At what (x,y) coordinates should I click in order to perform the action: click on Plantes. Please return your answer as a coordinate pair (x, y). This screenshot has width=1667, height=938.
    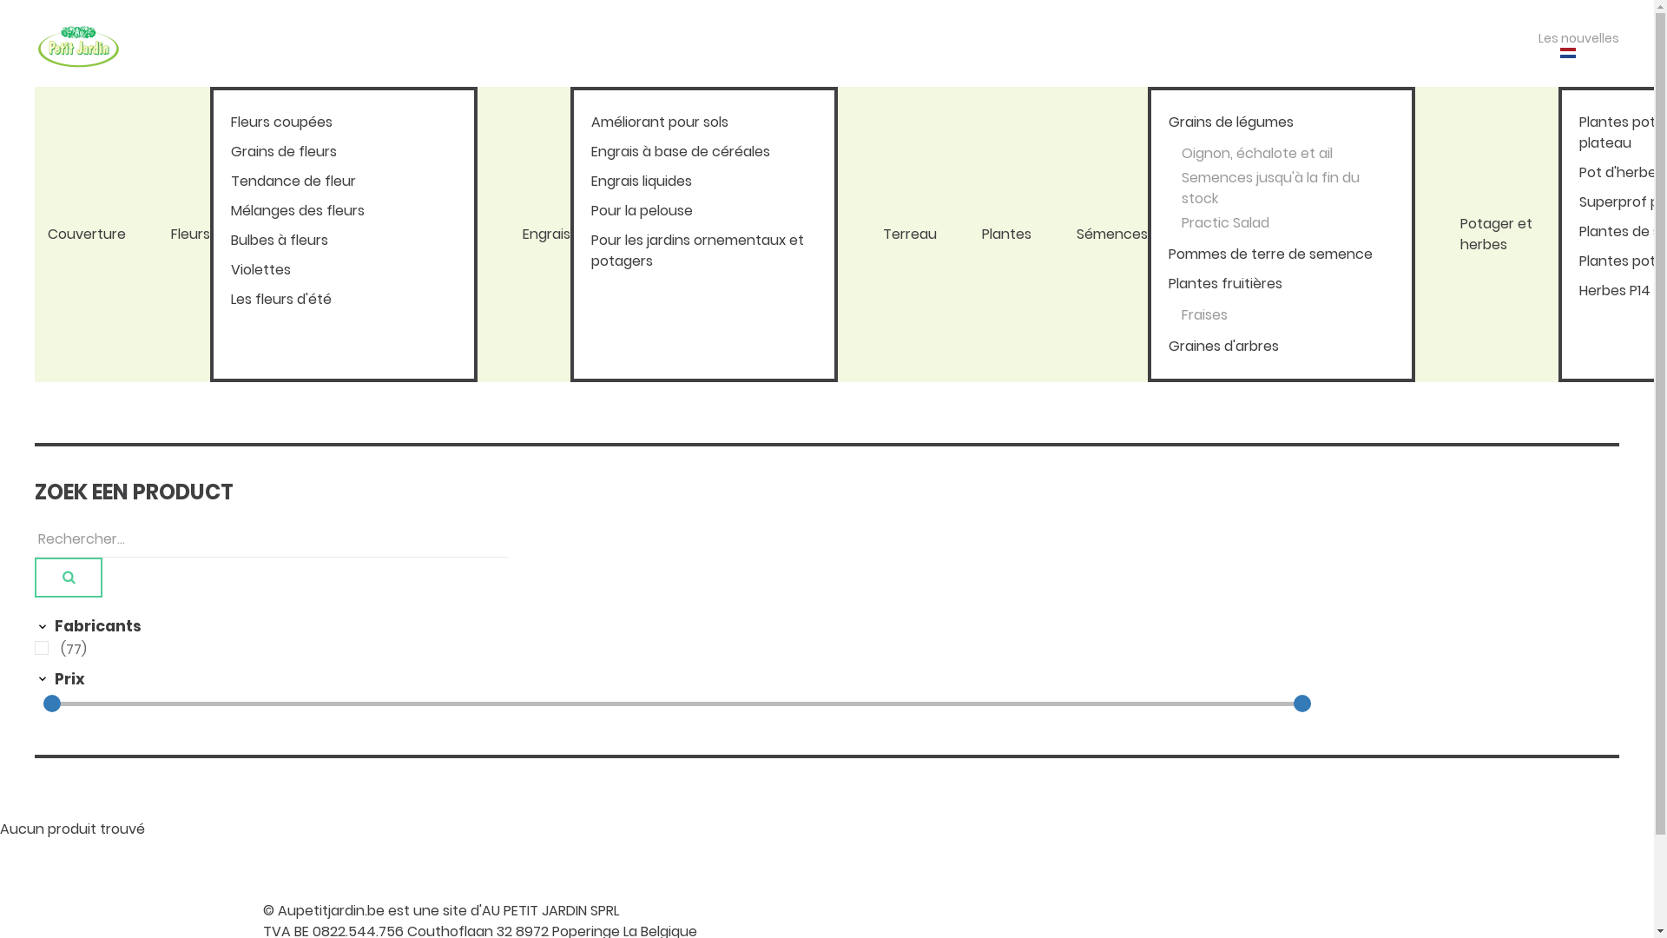
    Looking at the image, I should click on (1007, 234).